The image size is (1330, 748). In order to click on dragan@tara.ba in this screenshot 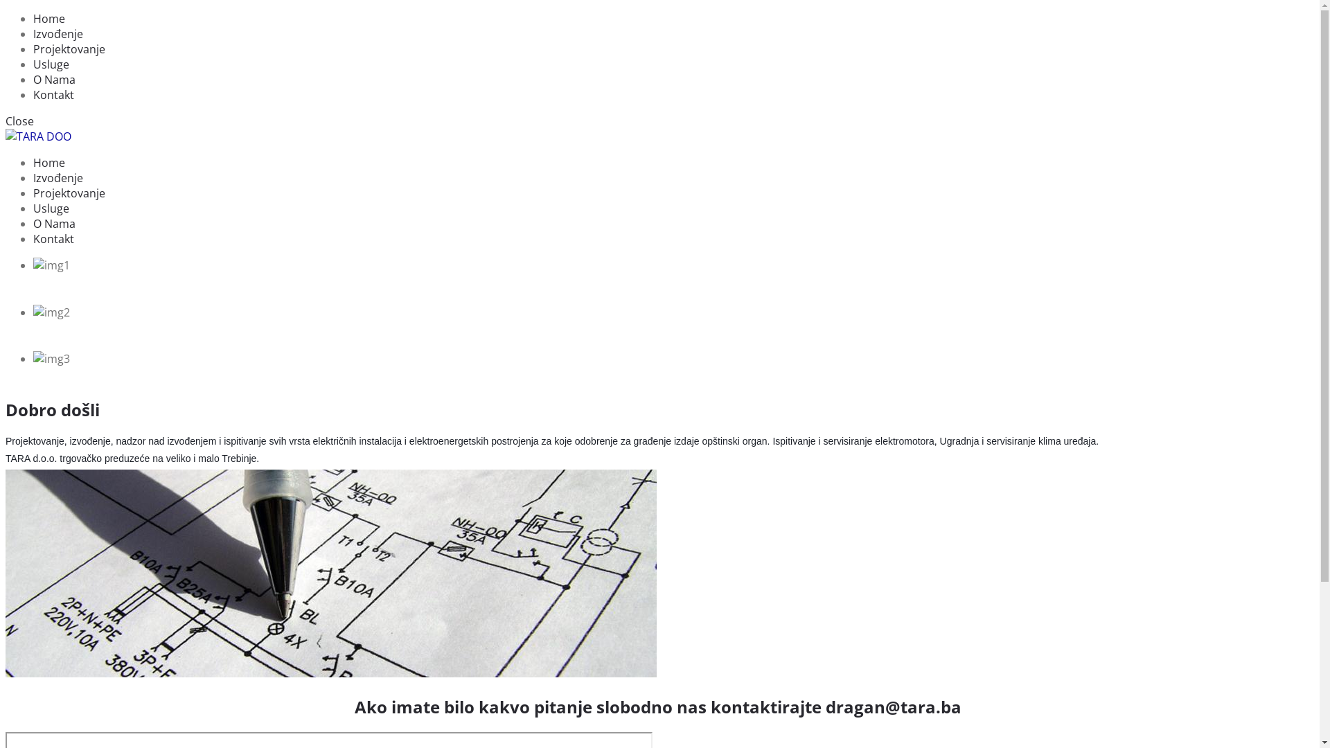, I will do `click(894, 706)`.